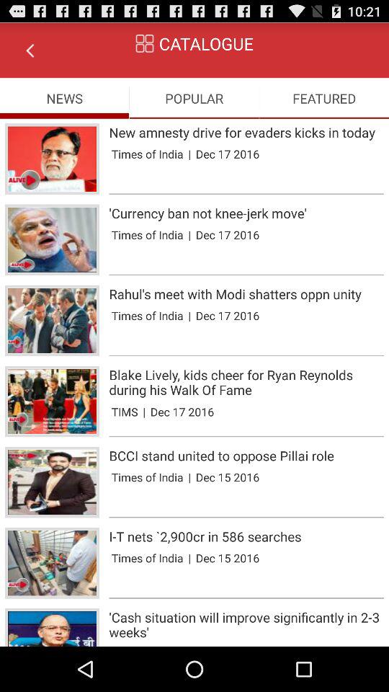  Describe the element at coordinates (30, 50) in the screenshot. I see `go back` at that location.